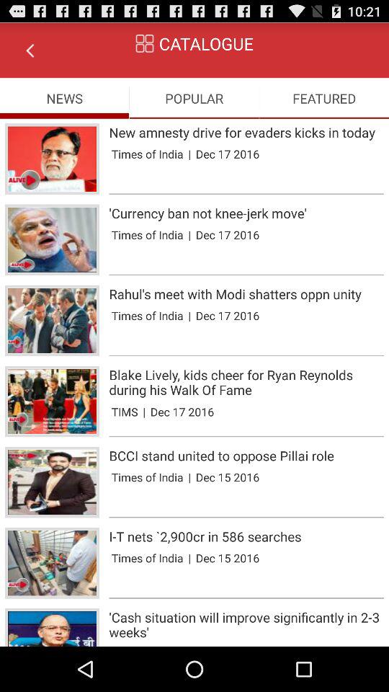  Describe the element at coordinates (30, 50) in the screenshot. I see `go back` at that location.